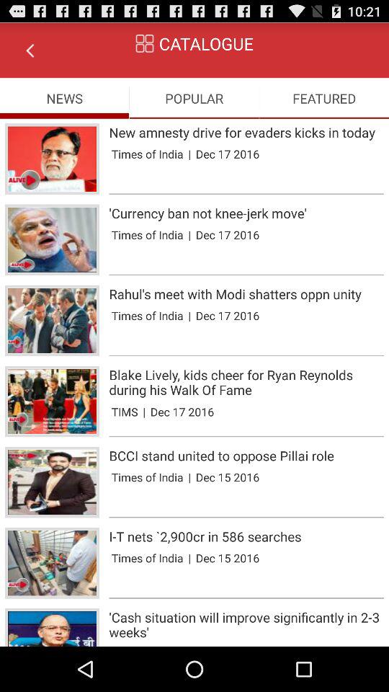  Describe the element at coordinates (30, 50) in the screenshot. I see `go back` at that location.